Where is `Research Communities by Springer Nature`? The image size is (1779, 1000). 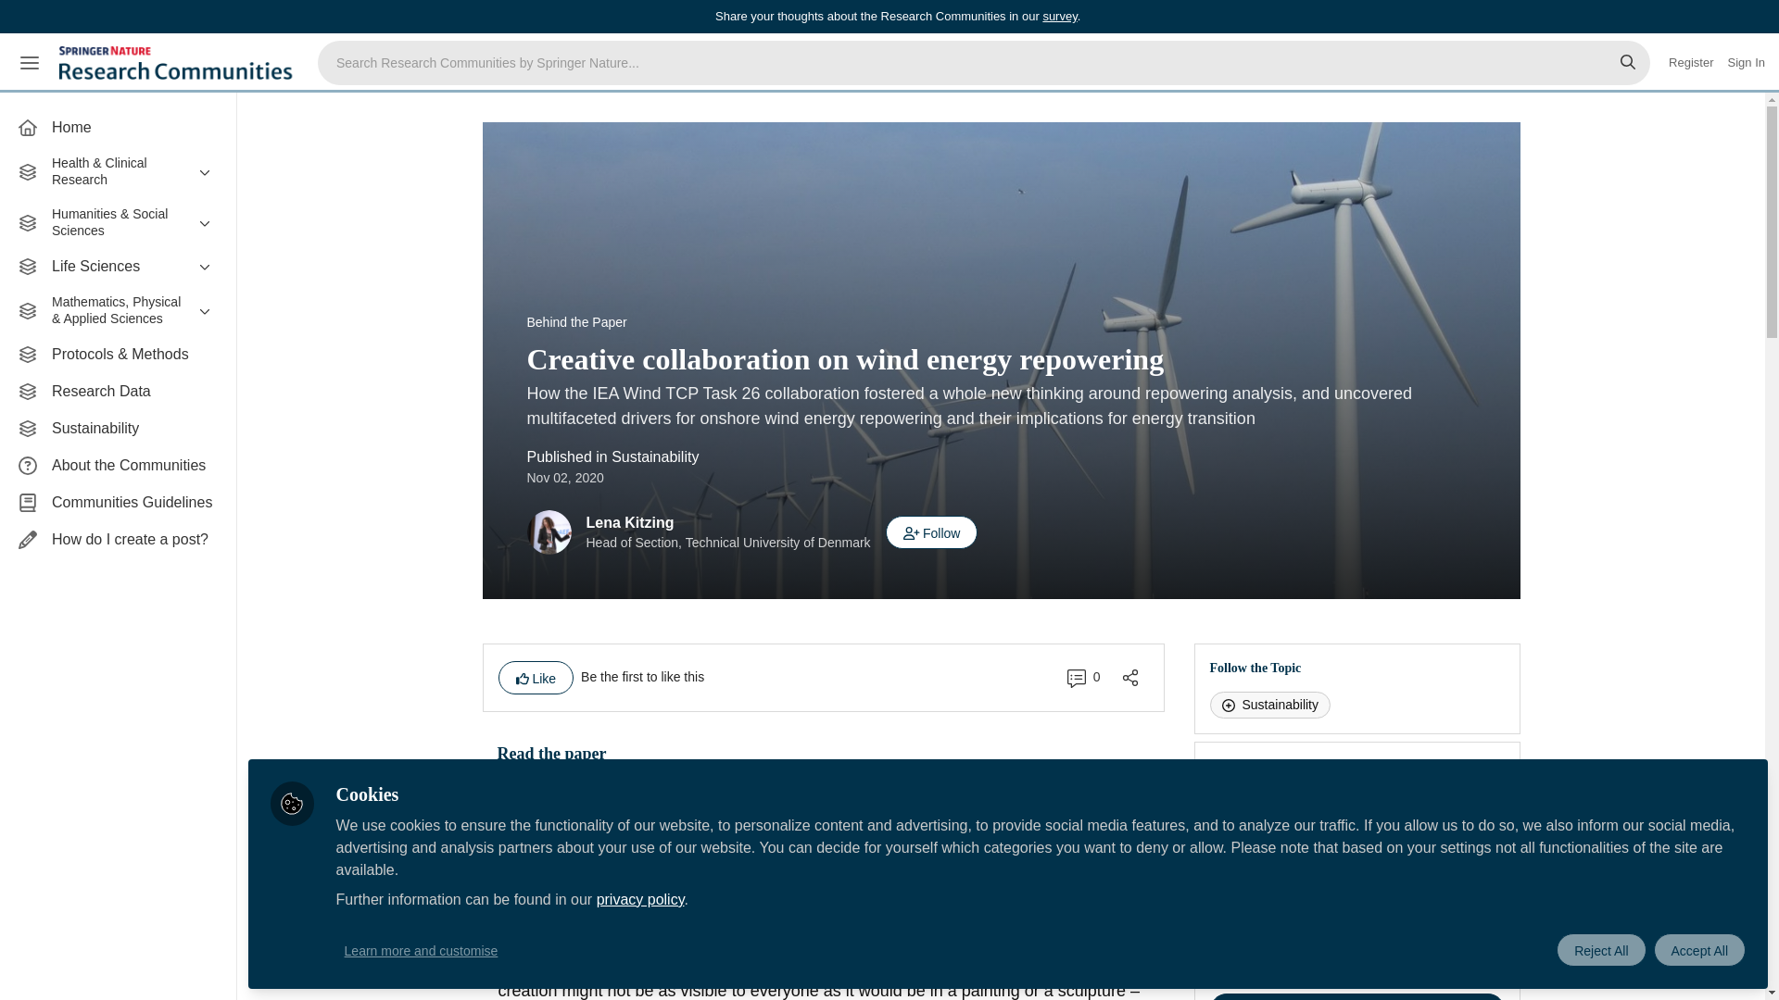
Research Communities by Springer Nature is located at coordinates (178, 63).